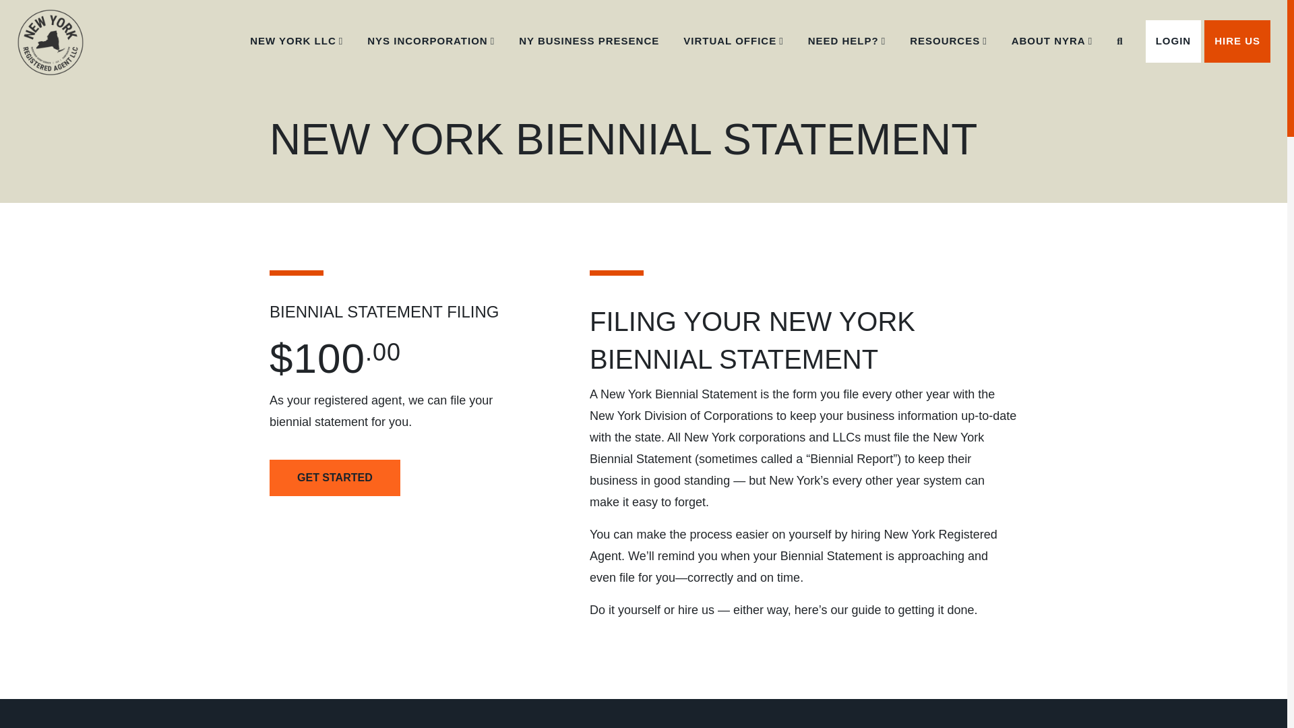 This screenshot has height=728, width=1294. Describe the element at coordinates (431, 41) in the screenshot. I see `NYS INCORPORATION` at that location.